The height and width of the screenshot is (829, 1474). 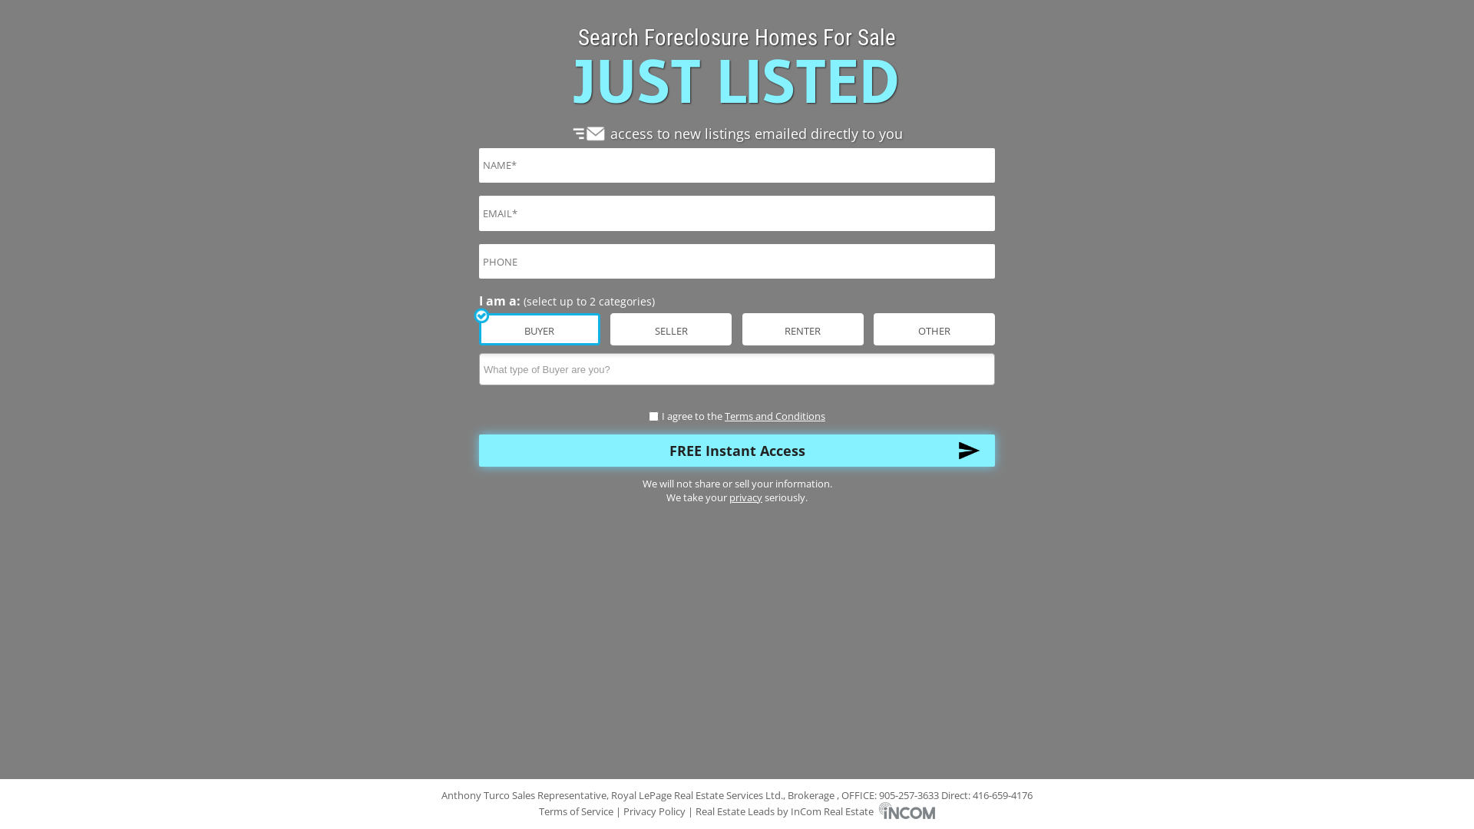 I want to click on InCom Real Estate, so click(x=863, y=811).